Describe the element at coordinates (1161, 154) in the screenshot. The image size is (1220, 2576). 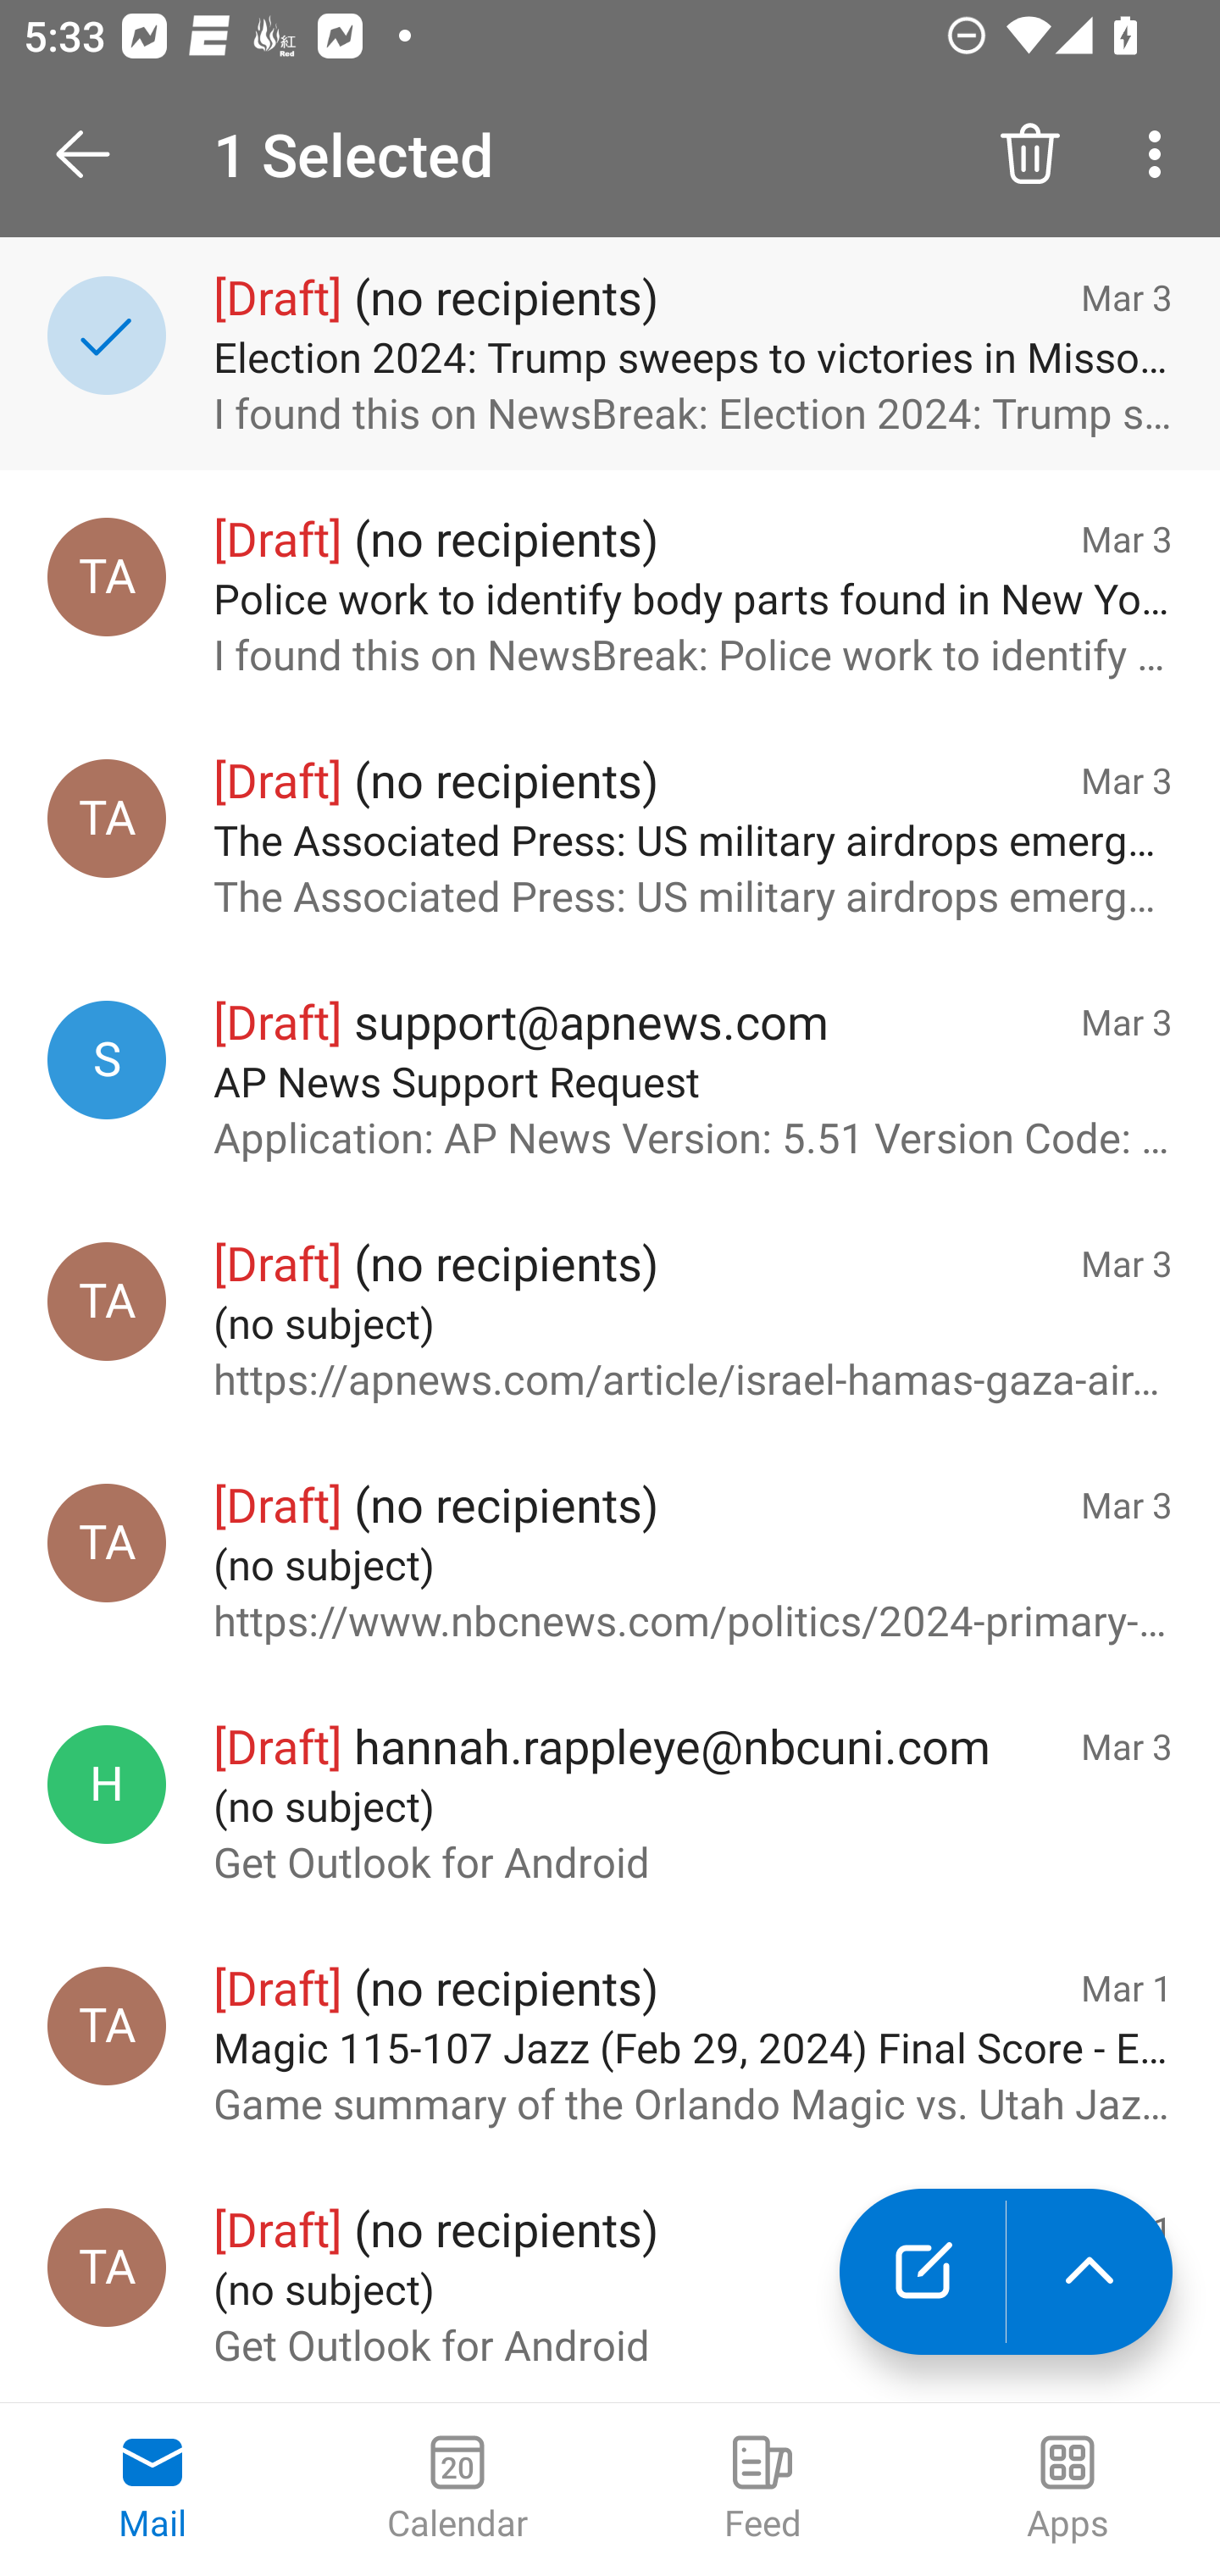
I see `More options` at that location.